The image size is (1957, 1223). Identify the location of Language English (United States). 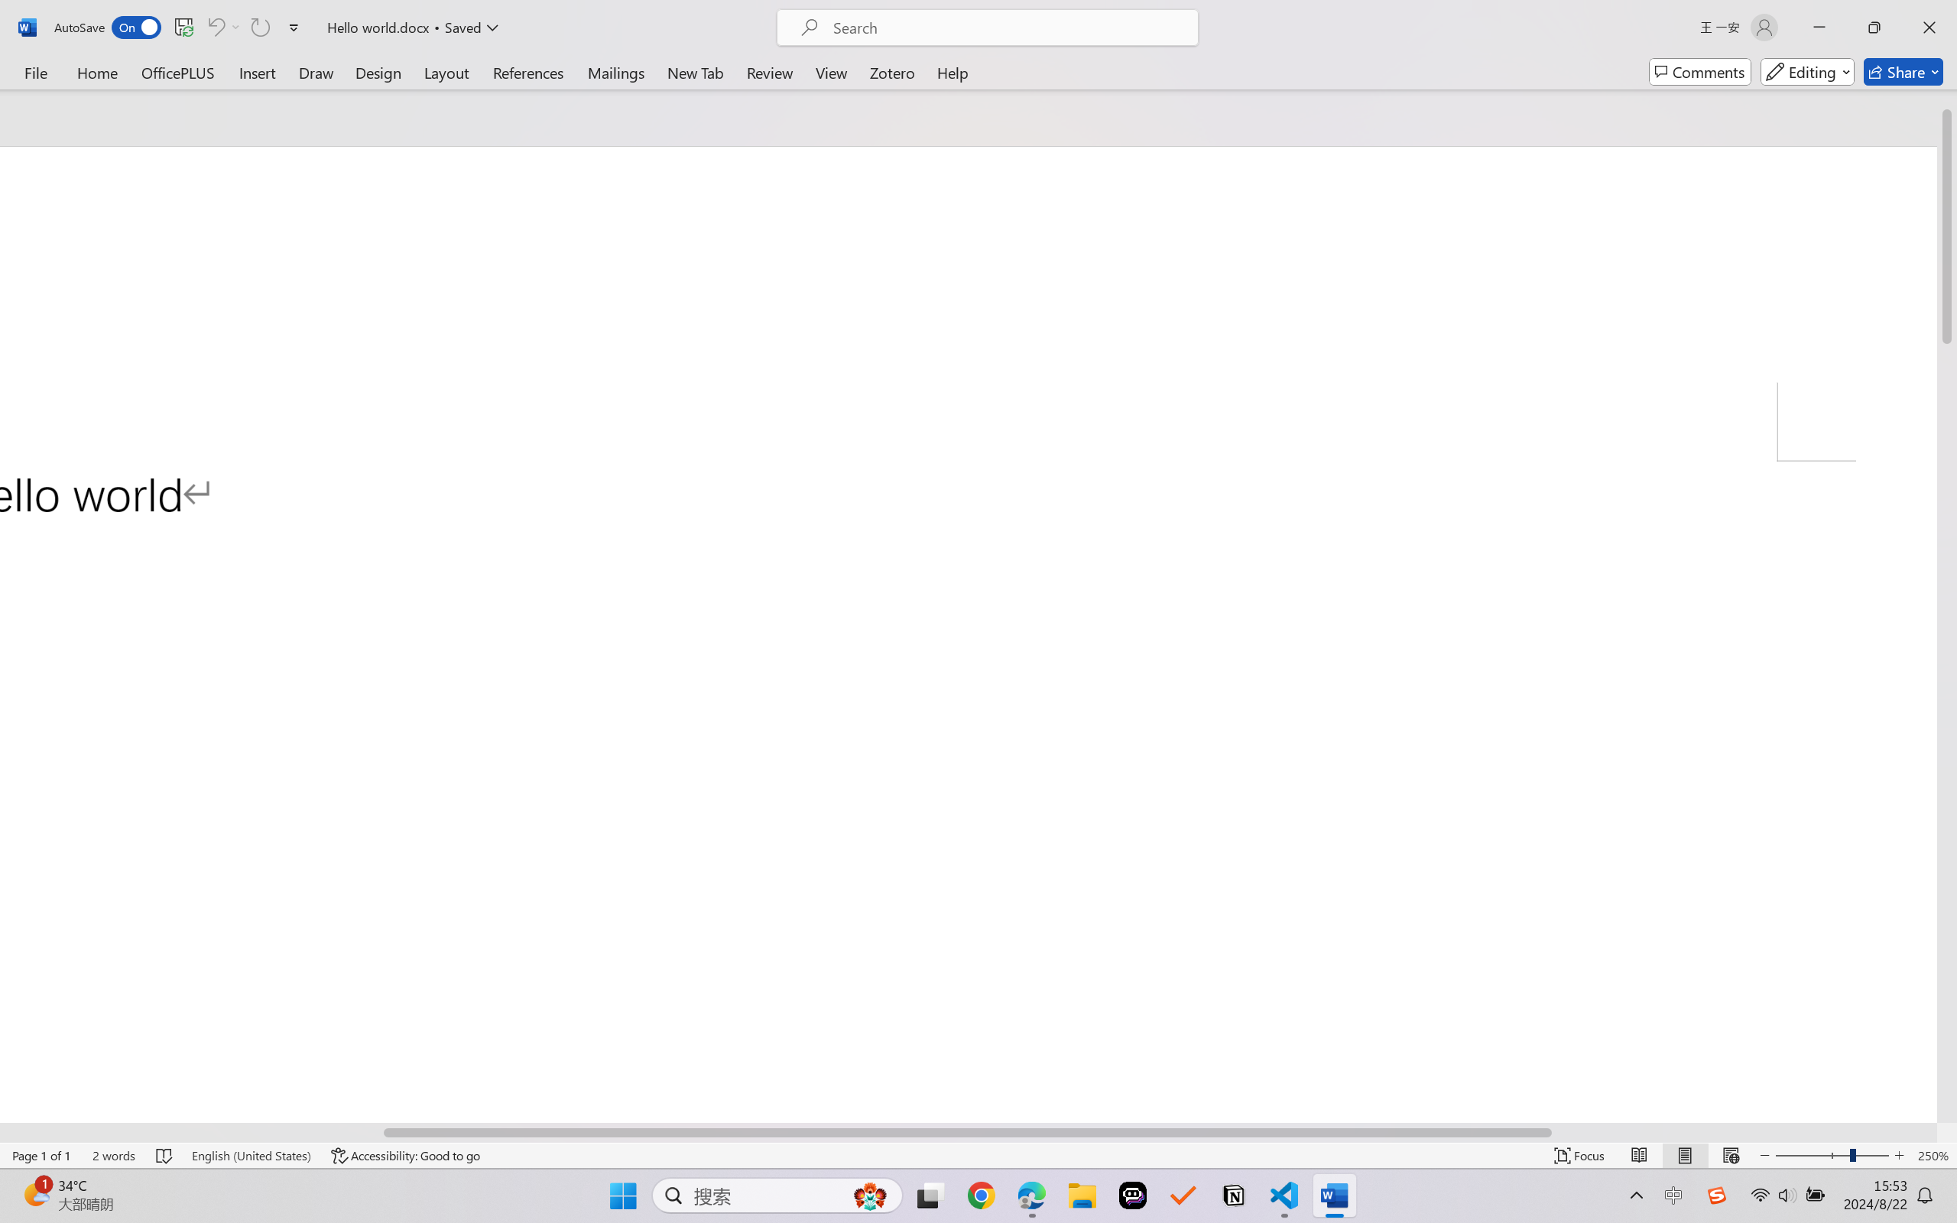
(251, 1156).